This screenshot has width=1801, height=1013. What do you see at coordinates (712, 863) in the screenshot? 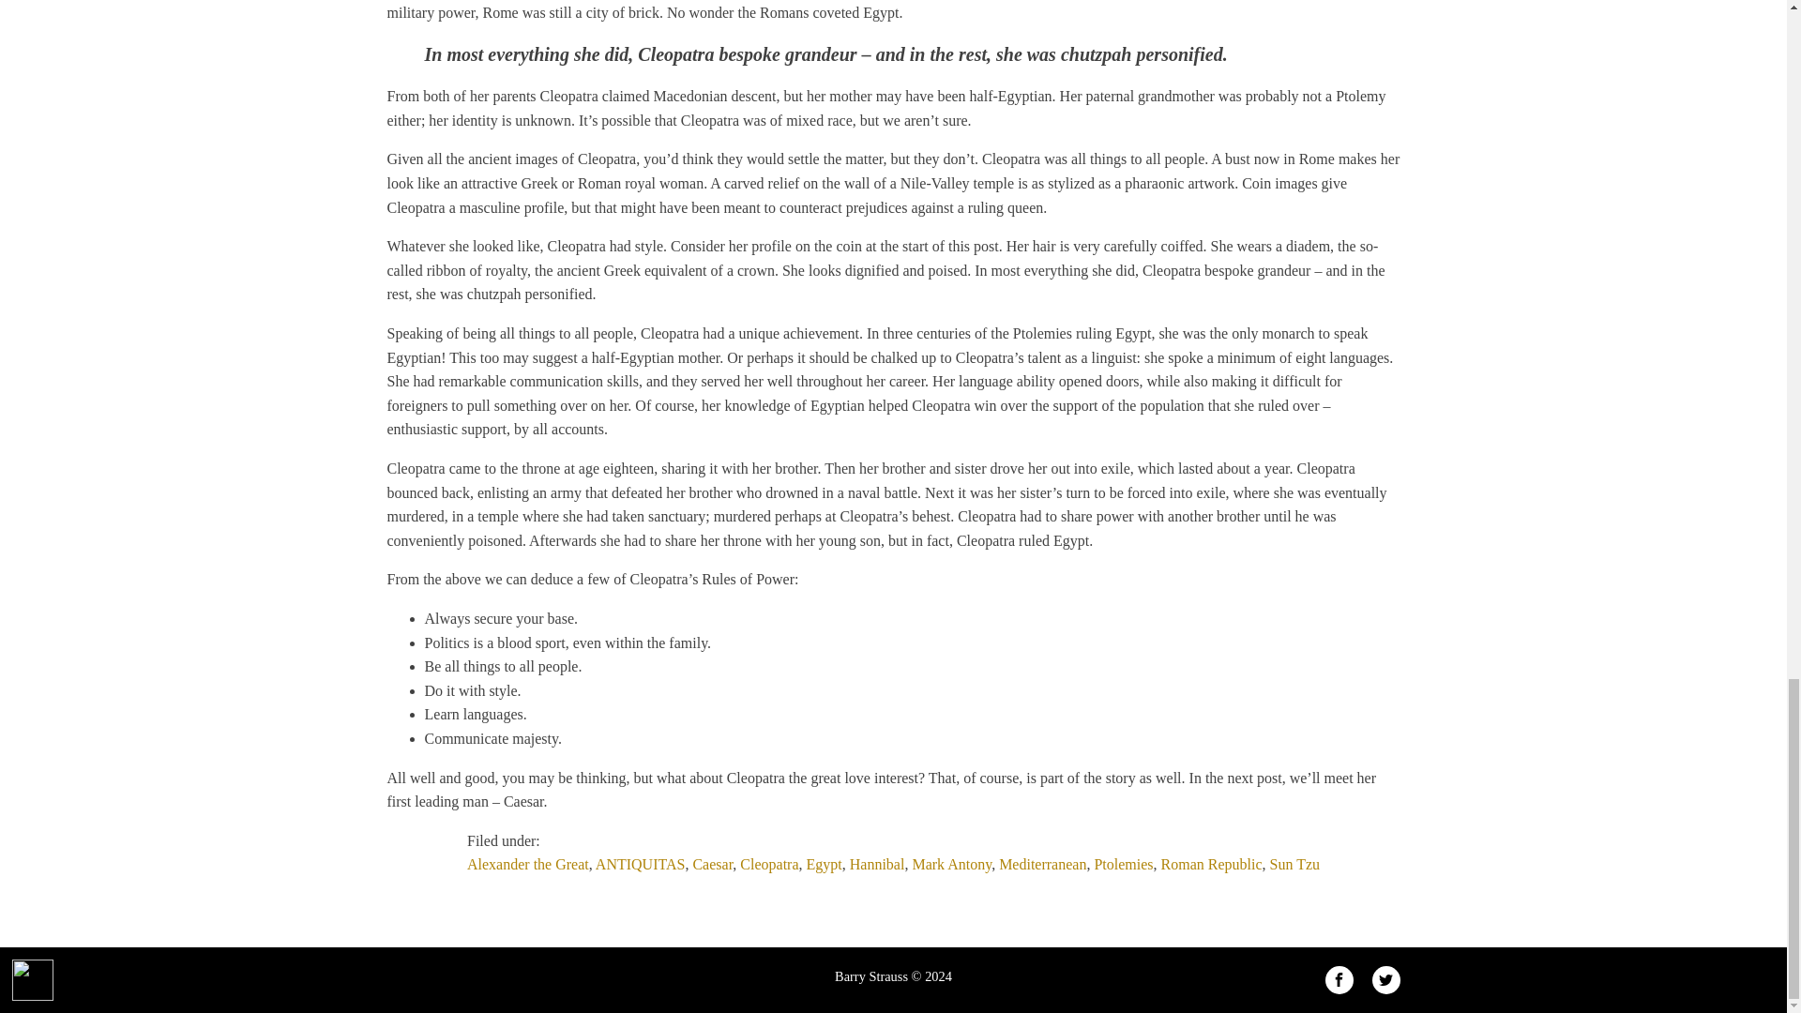
I see `Caesar` at bounding box center [712, 863].